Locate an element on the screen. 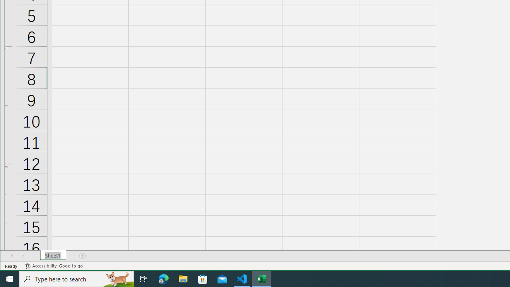 This screenshot has width=510, height=287. Task View is located at coordinates (143, 279).